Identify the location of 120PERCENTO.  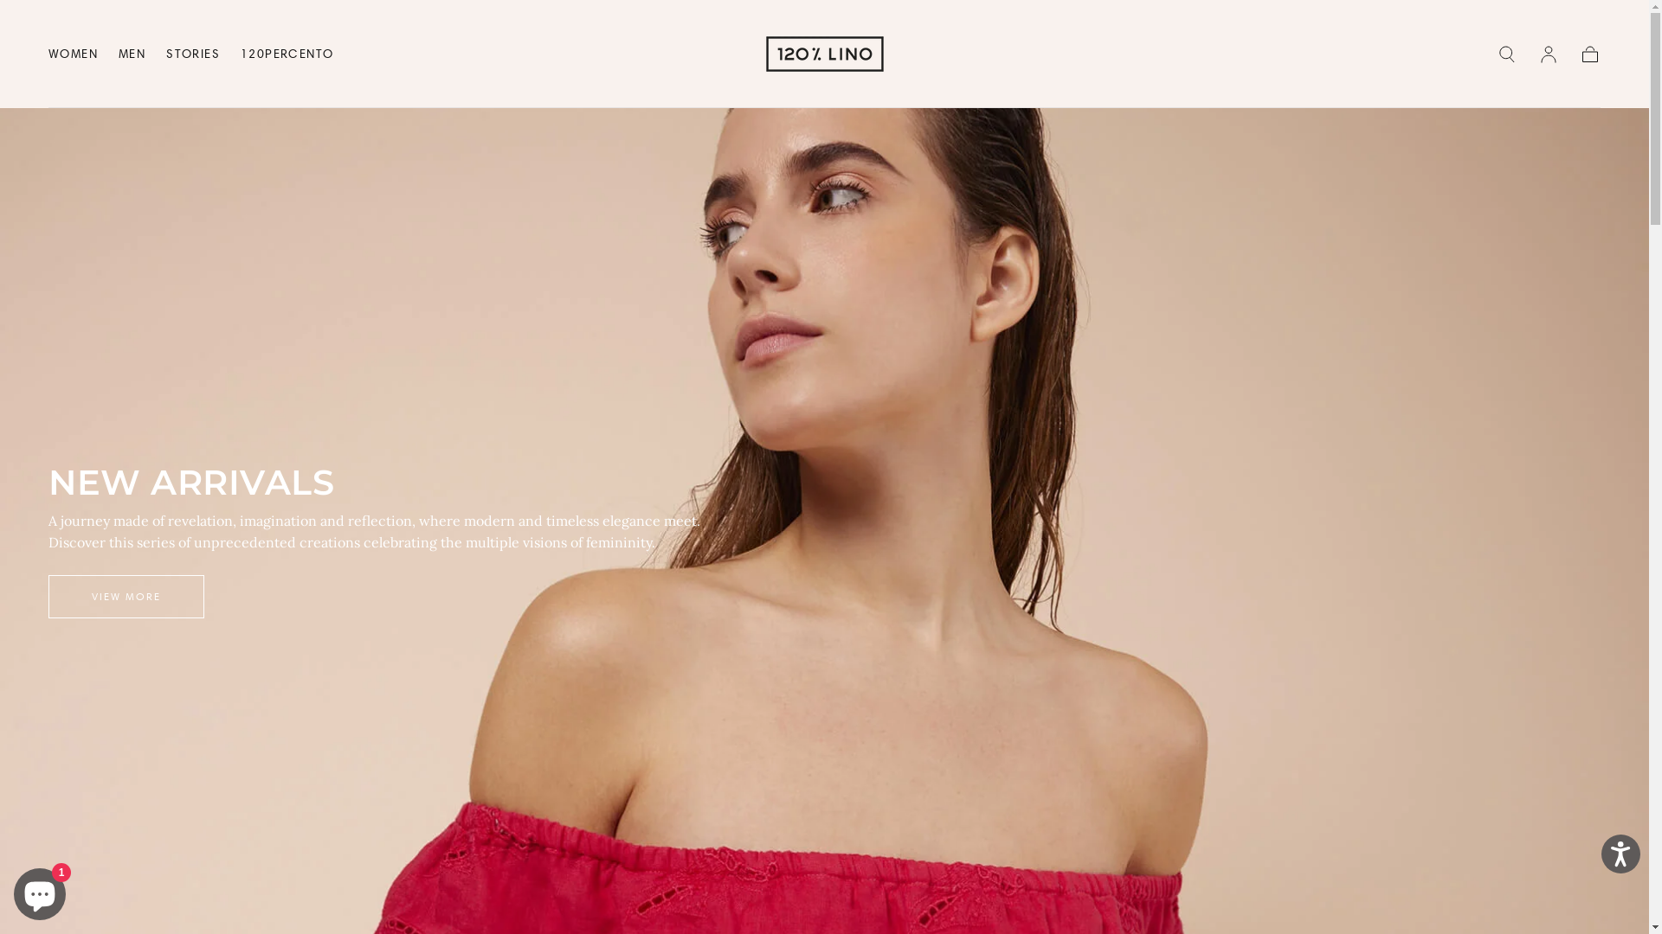
(287, 57).